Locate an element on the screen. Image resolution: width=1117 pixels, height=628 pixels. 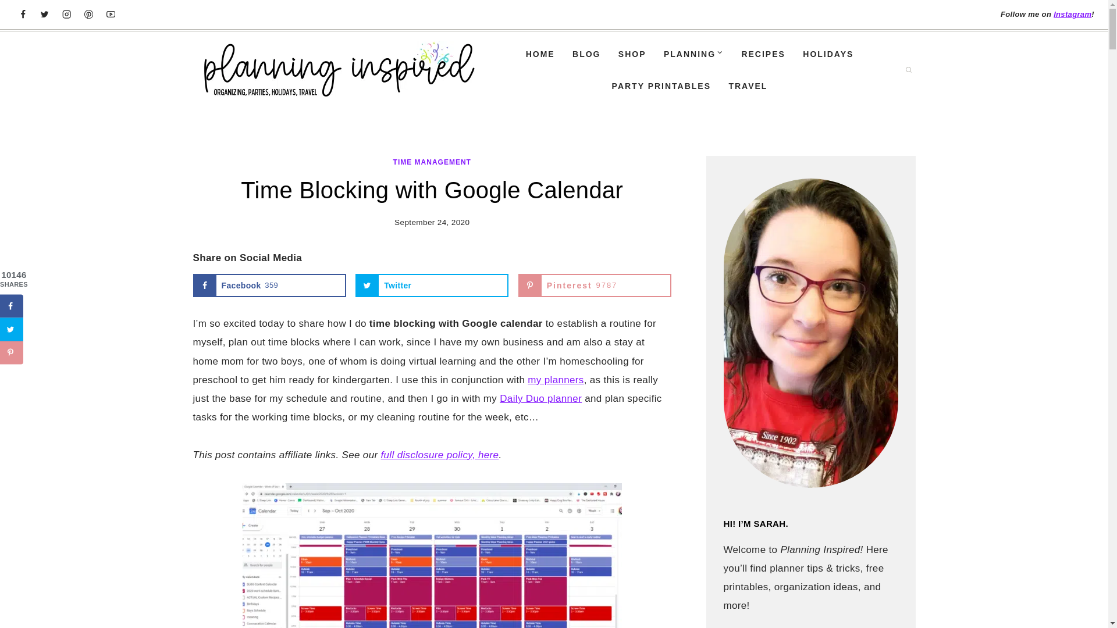
SHOP is located at coordinates (632, 53).